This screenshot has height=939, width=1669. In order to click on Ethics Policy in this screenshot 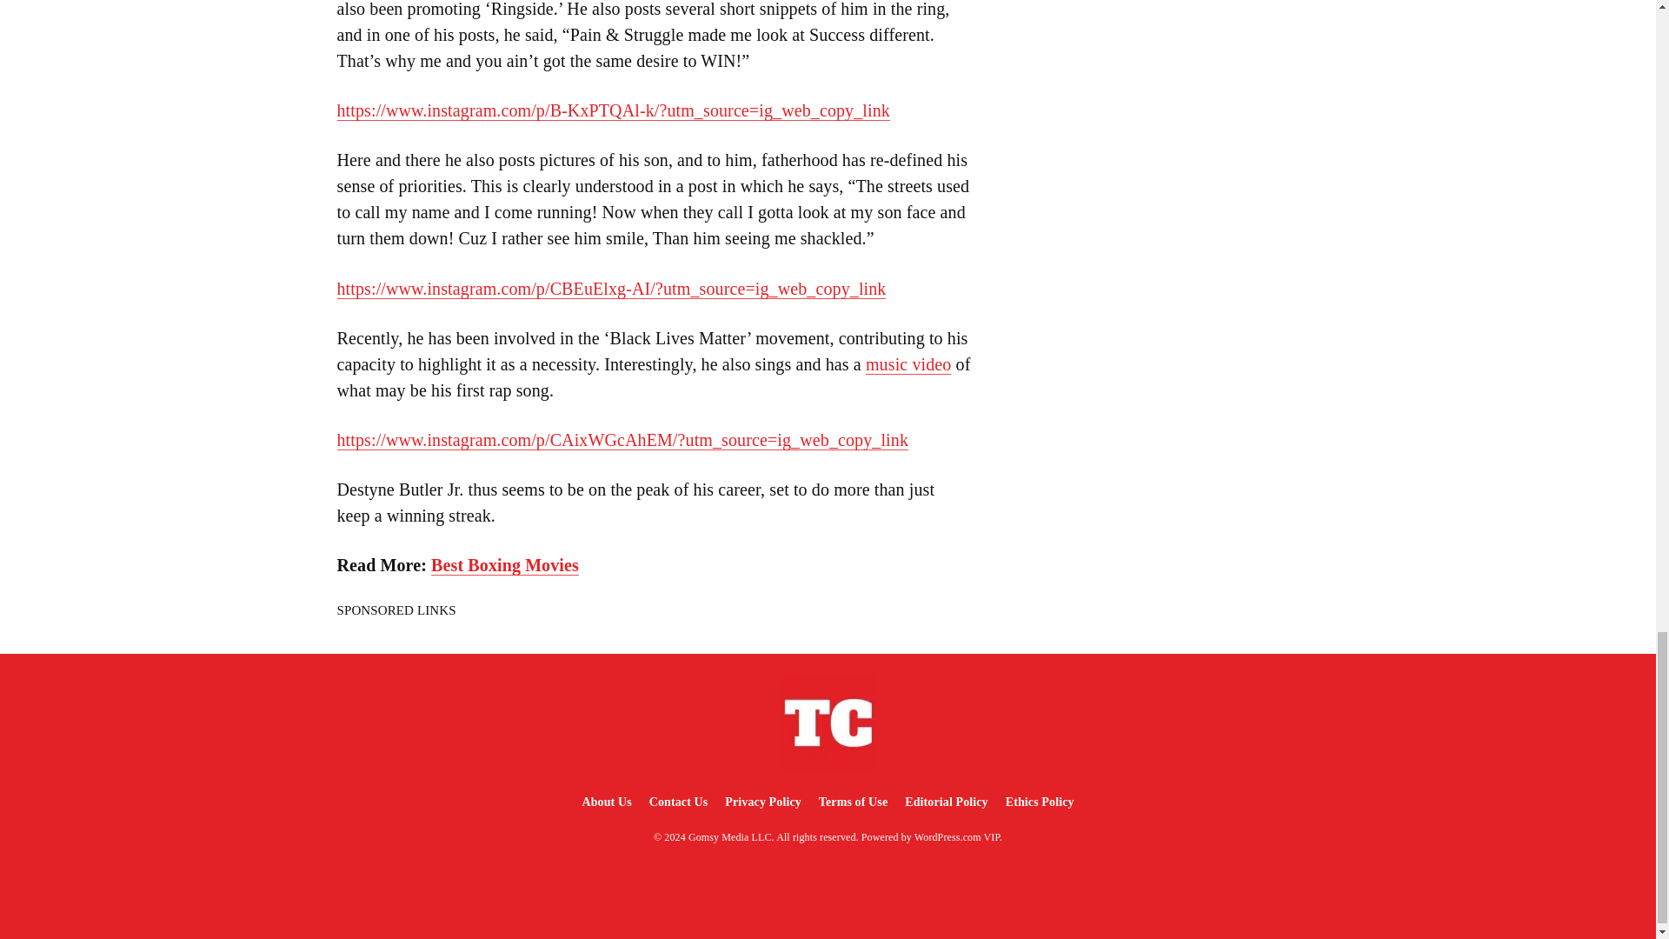, I will do `click(1040, 802)`.